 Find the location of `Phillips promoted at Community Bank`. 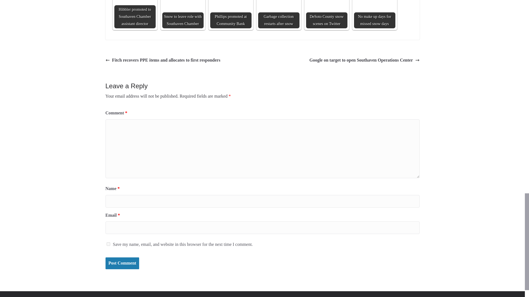

Phillips promoted at Community Bank is located at coordinates (231, 14).